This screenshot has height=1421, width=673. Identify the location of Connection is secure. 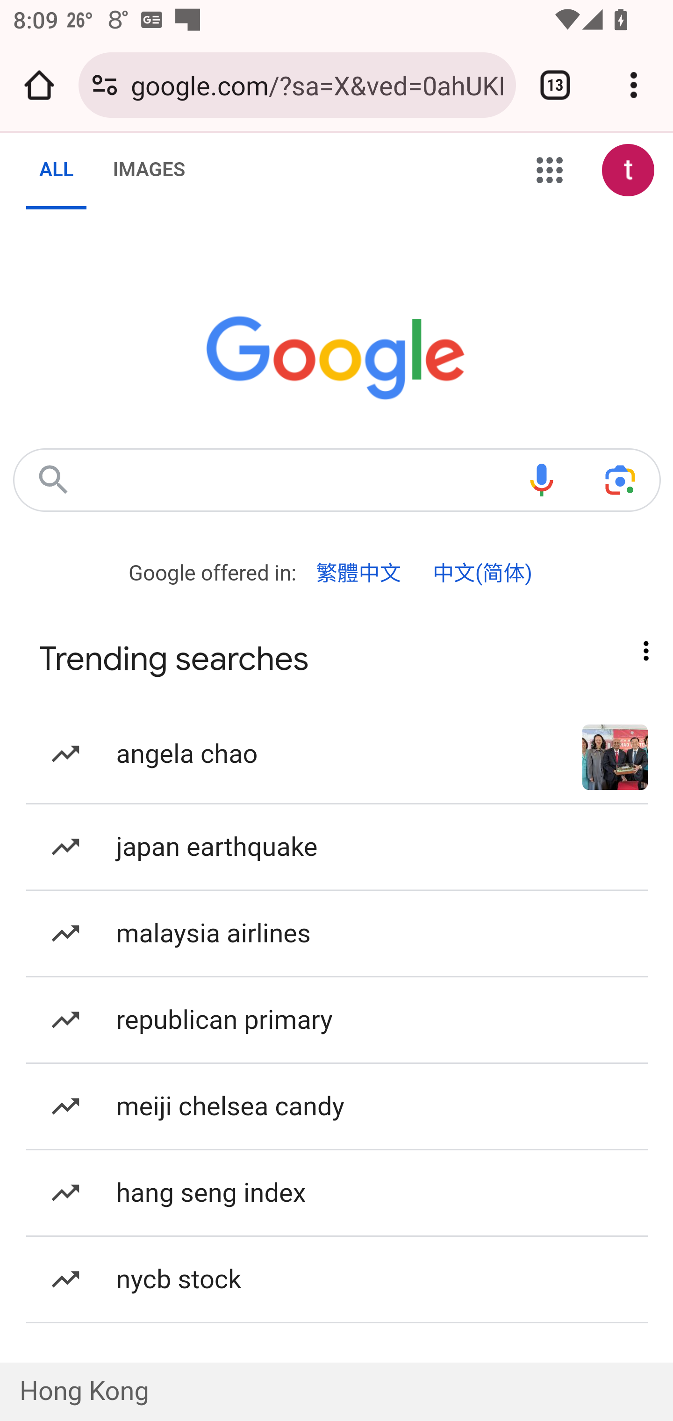
(105, 85).